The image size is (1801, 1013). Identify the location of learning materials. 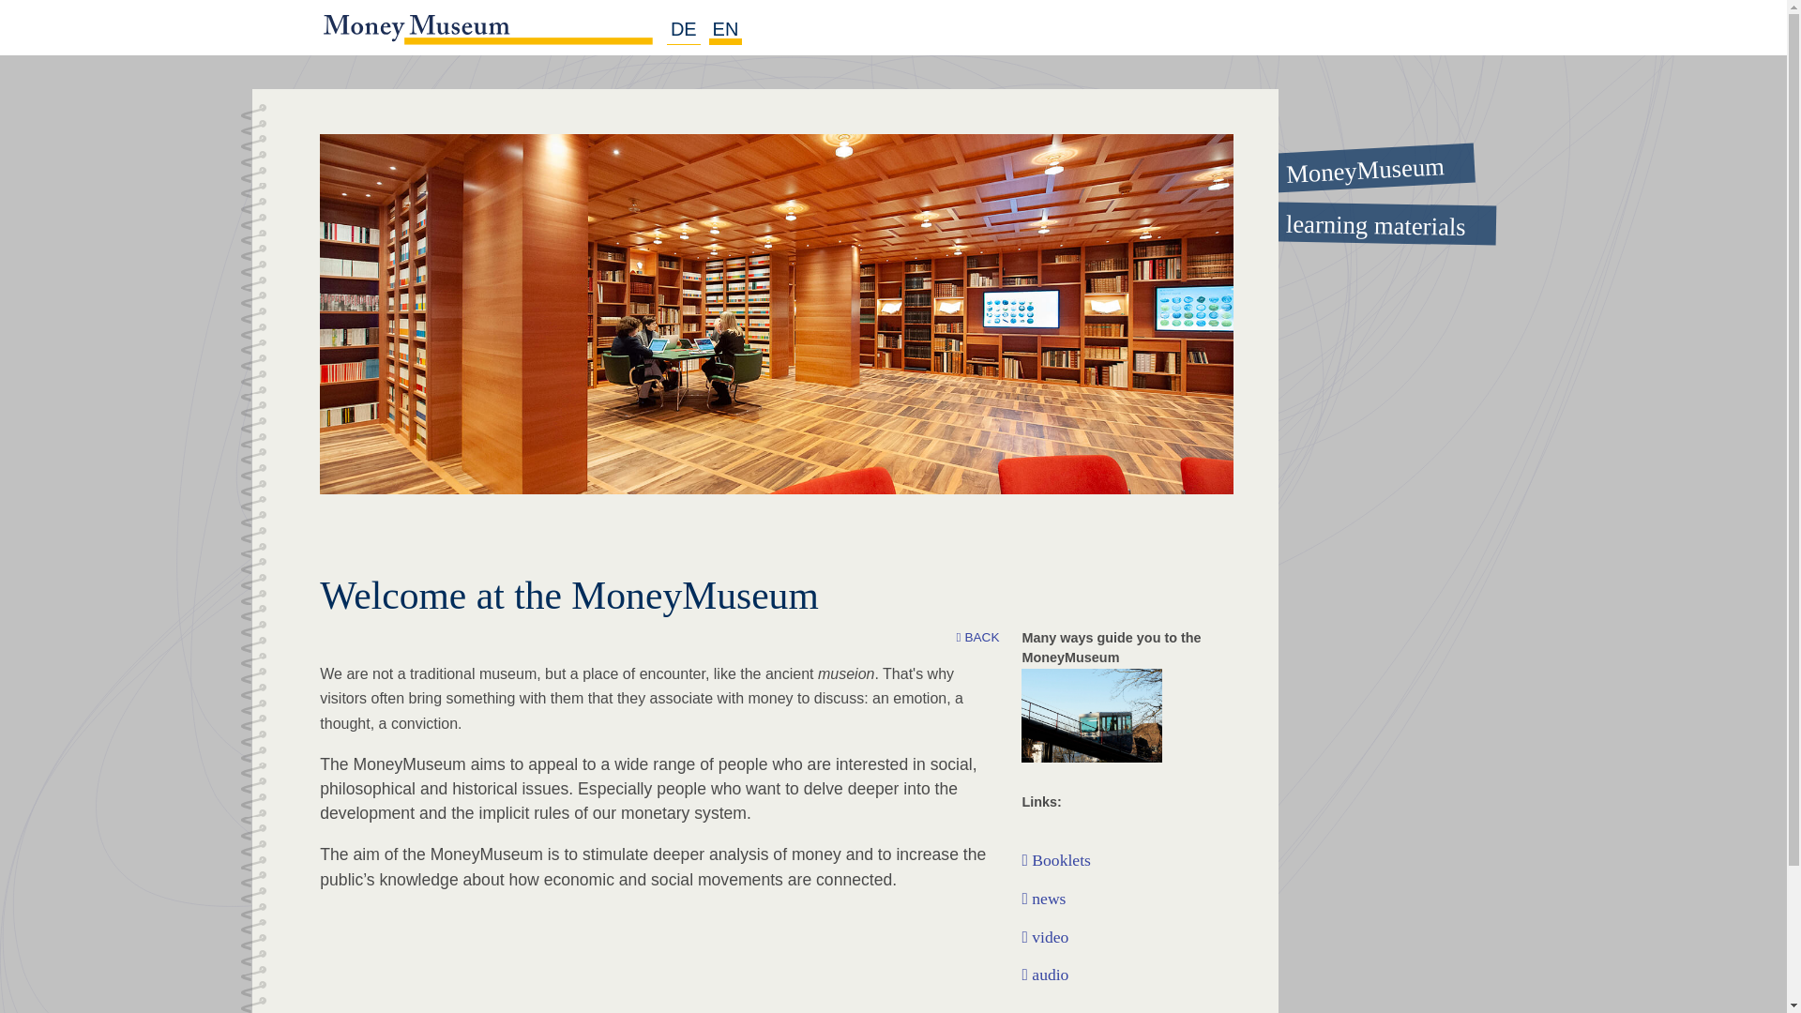
(1357, 221).